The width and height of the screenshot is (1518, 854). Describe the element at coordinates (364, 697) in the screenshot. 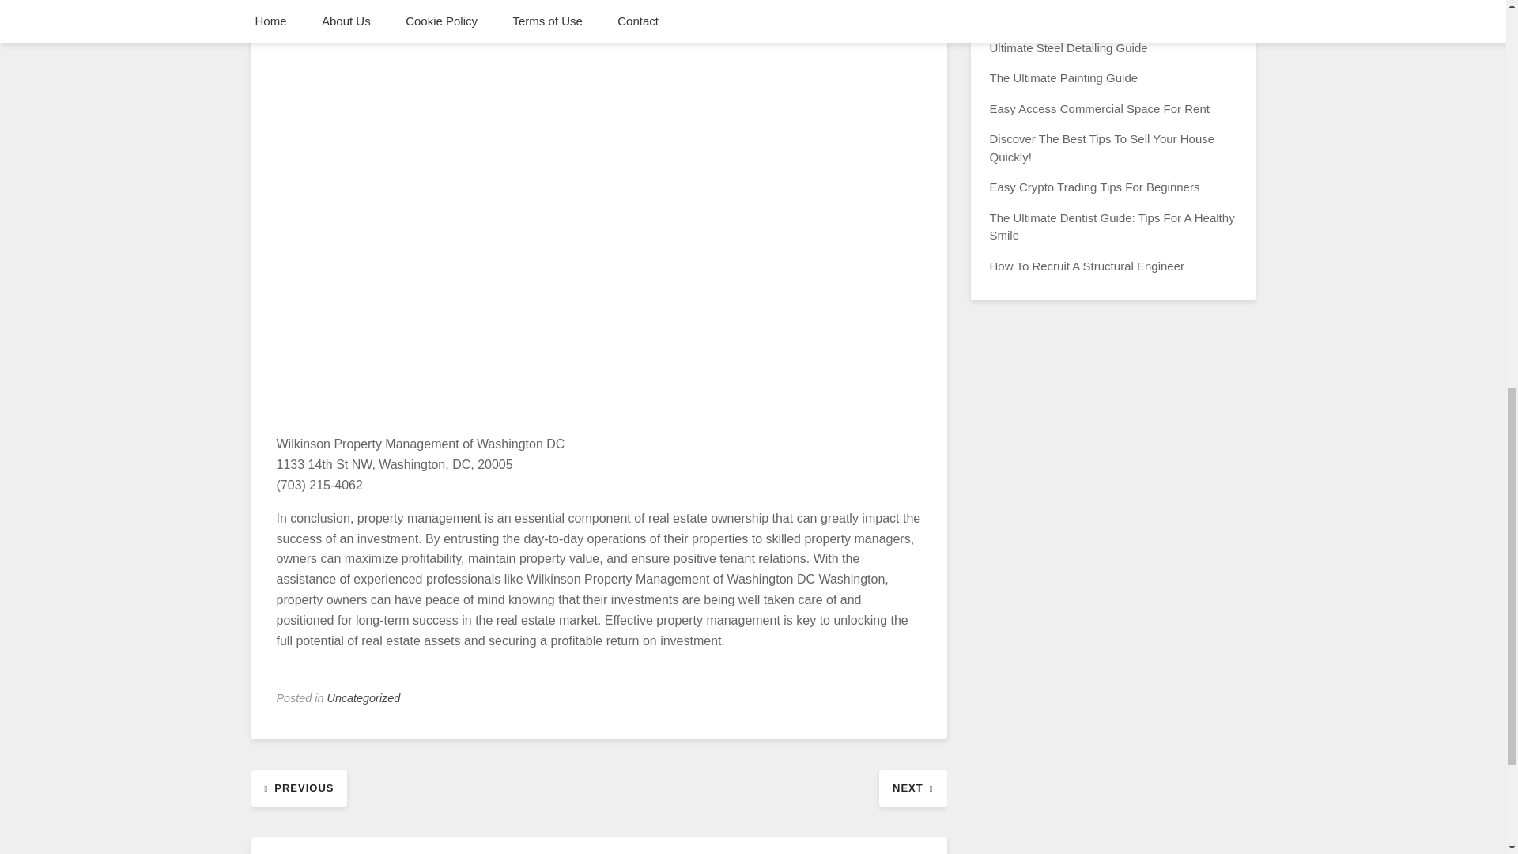

I see `Uncategorized` at that location.